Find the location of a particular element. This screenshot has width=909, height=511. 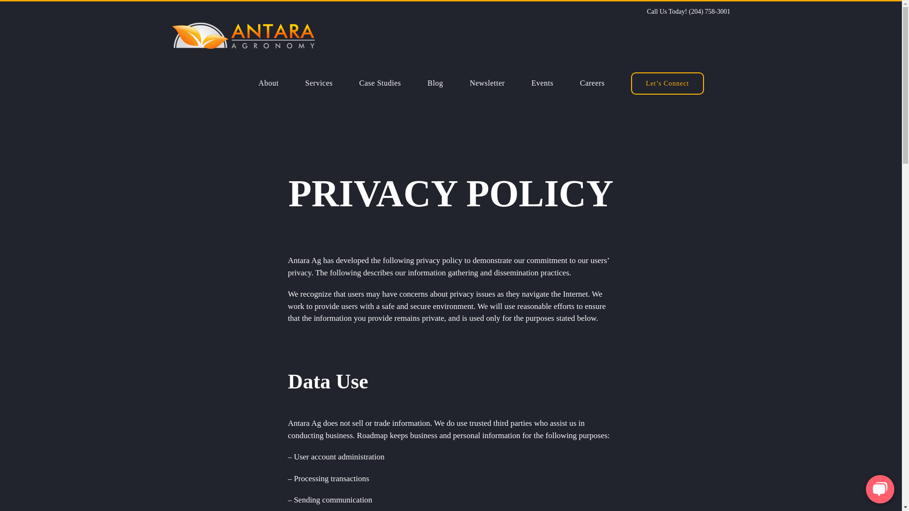

Services is located at coordinates (319, 83).